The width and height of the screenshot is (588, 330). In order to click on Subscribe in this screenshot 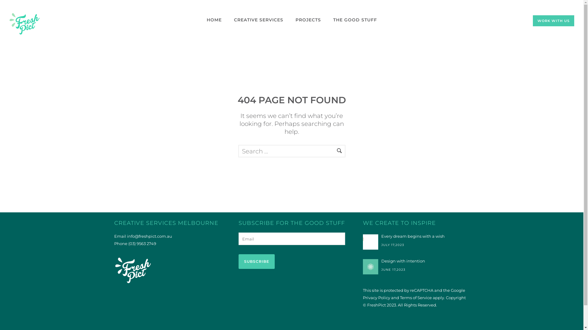, I will do `click(256, 262)`.